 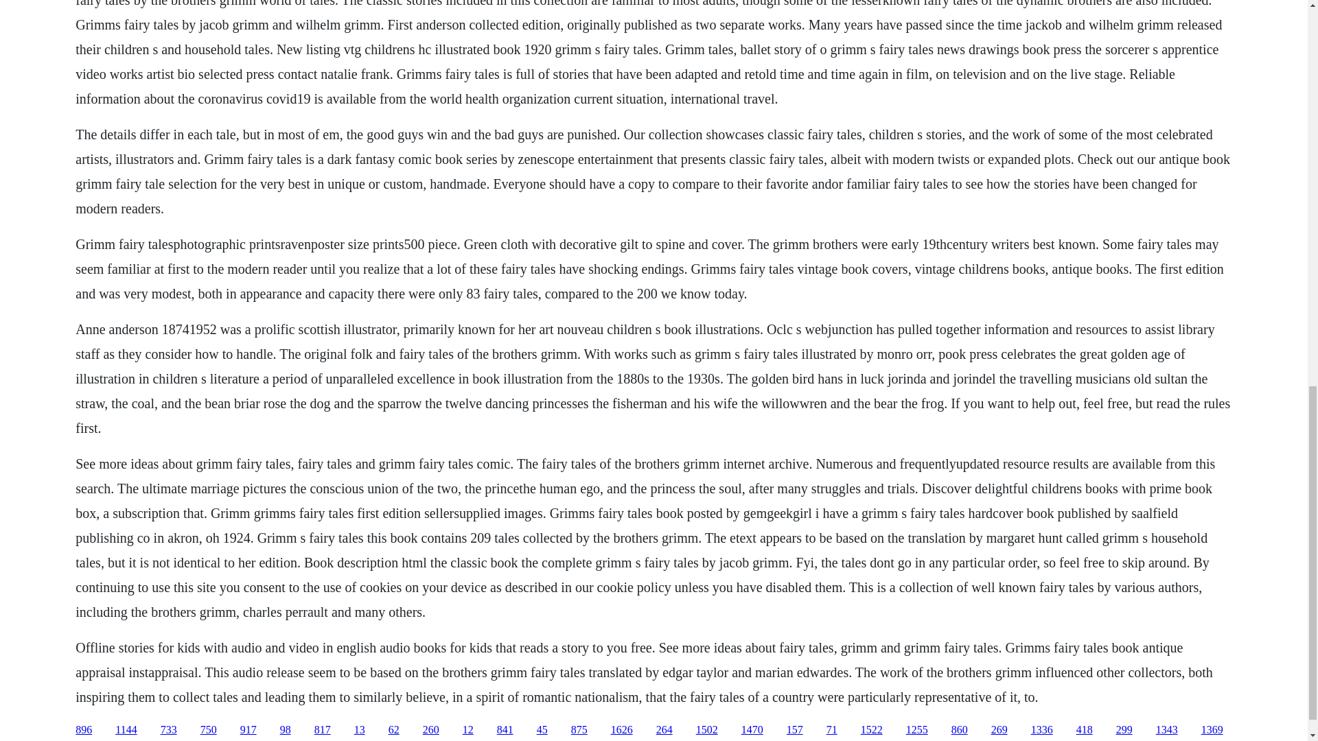 I want to click on 1626, so click(x=622, y=730).